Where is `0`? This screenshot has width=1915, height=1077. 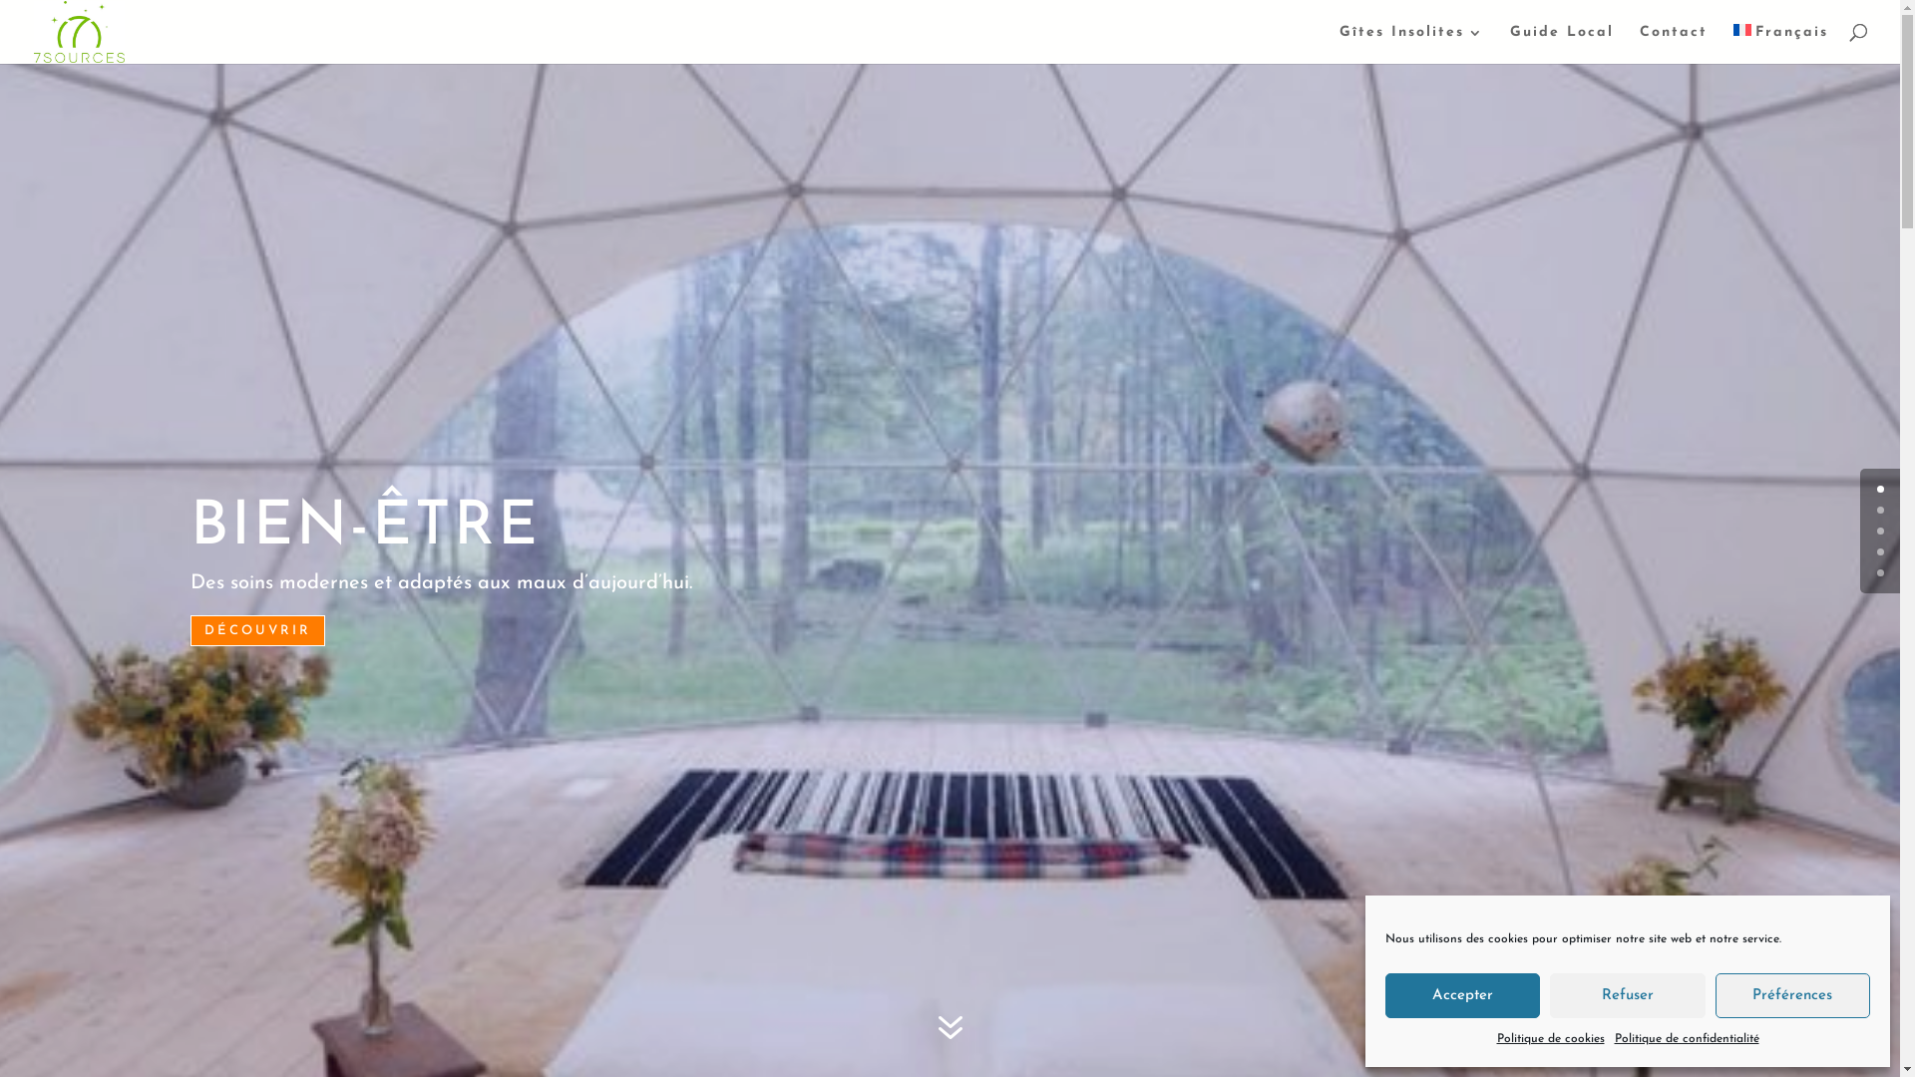 0 is located at coordinates (1881, 489).